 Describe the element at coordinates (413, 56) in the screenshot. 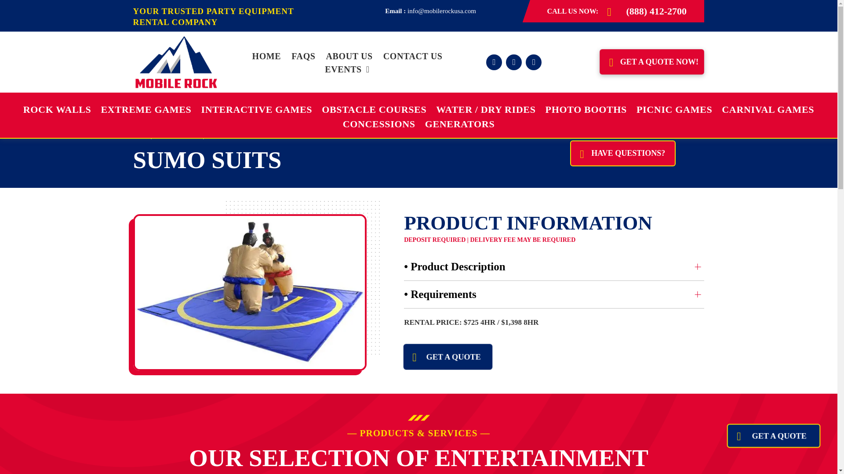

I see `CONTACT US` at that location.